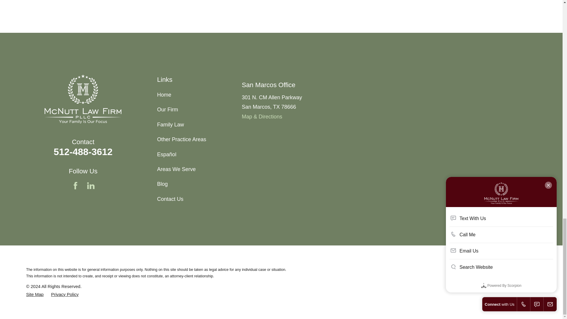 The width and height of the screenshot is (567, 319). What do you see at coordinates (91, 185) in the screenshot?
I see `LinkedIn` at bounding box center [91, 185].